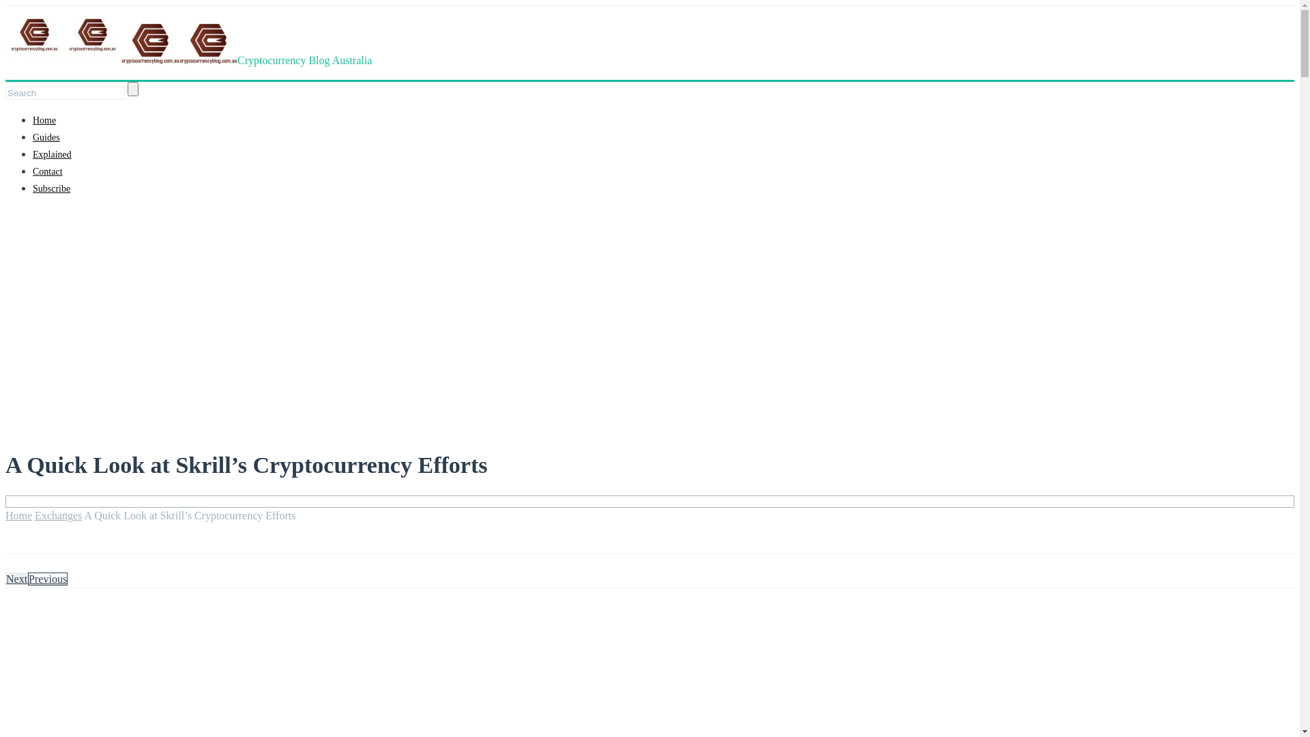  I want to click on Cryptocurrency Blog Australia, so click(34, 35).